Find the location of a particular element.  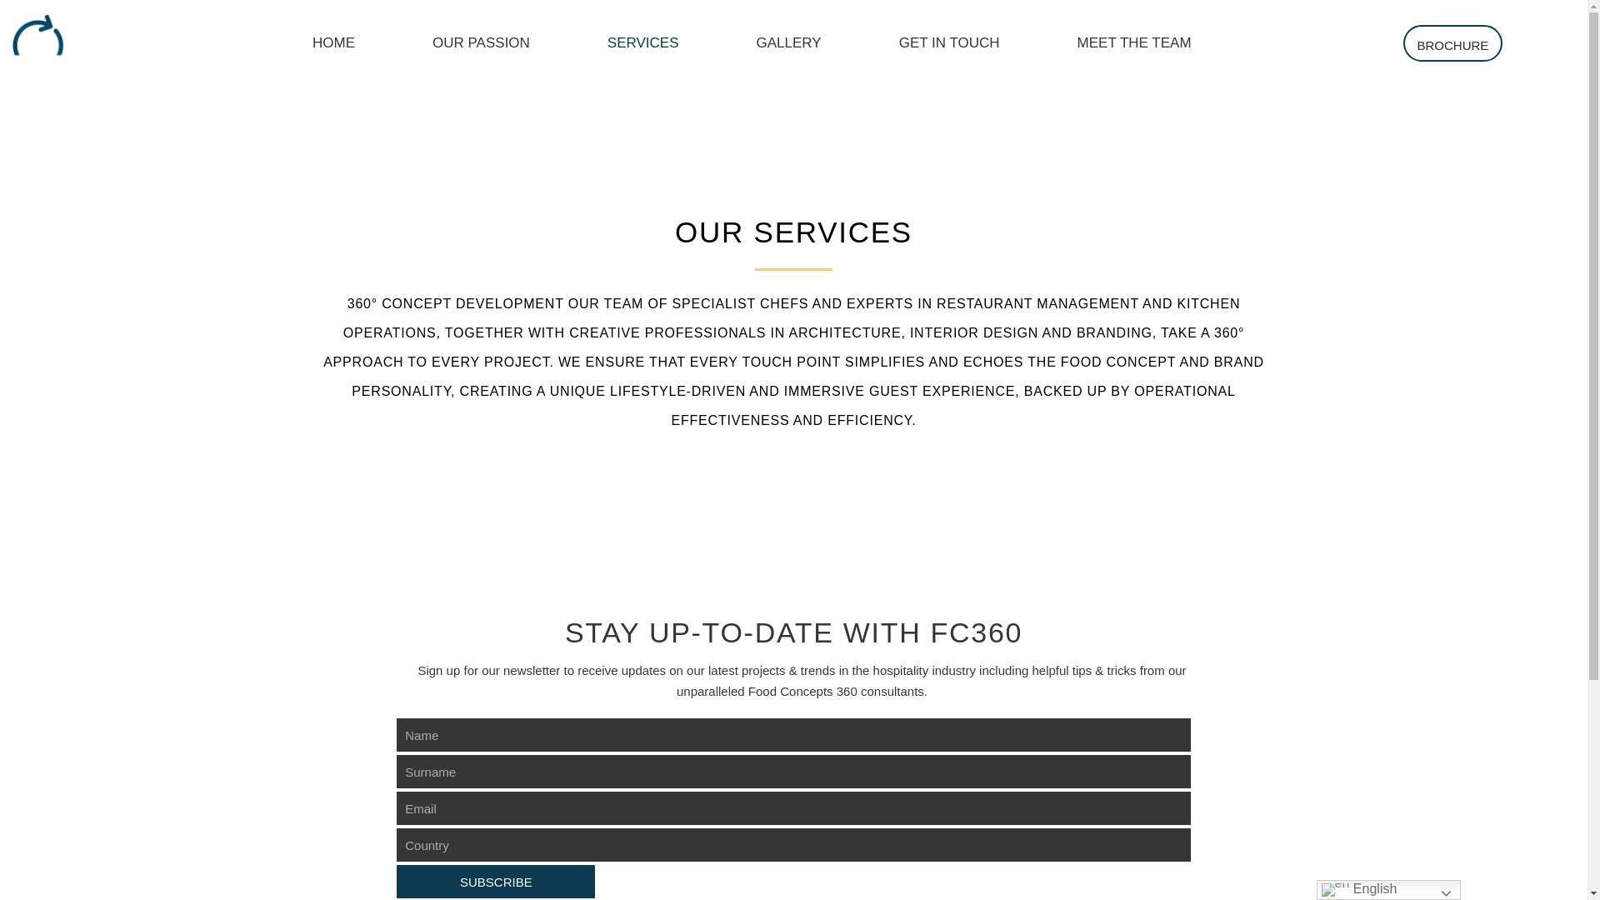

OUR PASSION is located at coordinates (481, 42).